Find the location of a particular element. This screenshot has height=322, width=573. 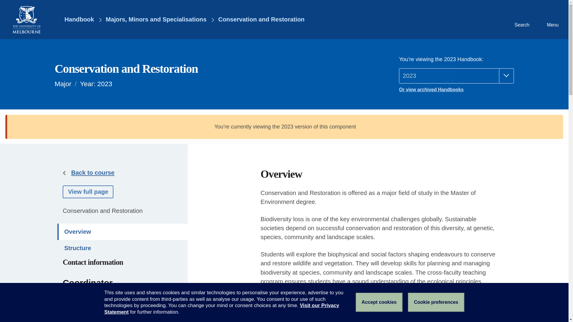

Search is located at coordinates (521, 19).